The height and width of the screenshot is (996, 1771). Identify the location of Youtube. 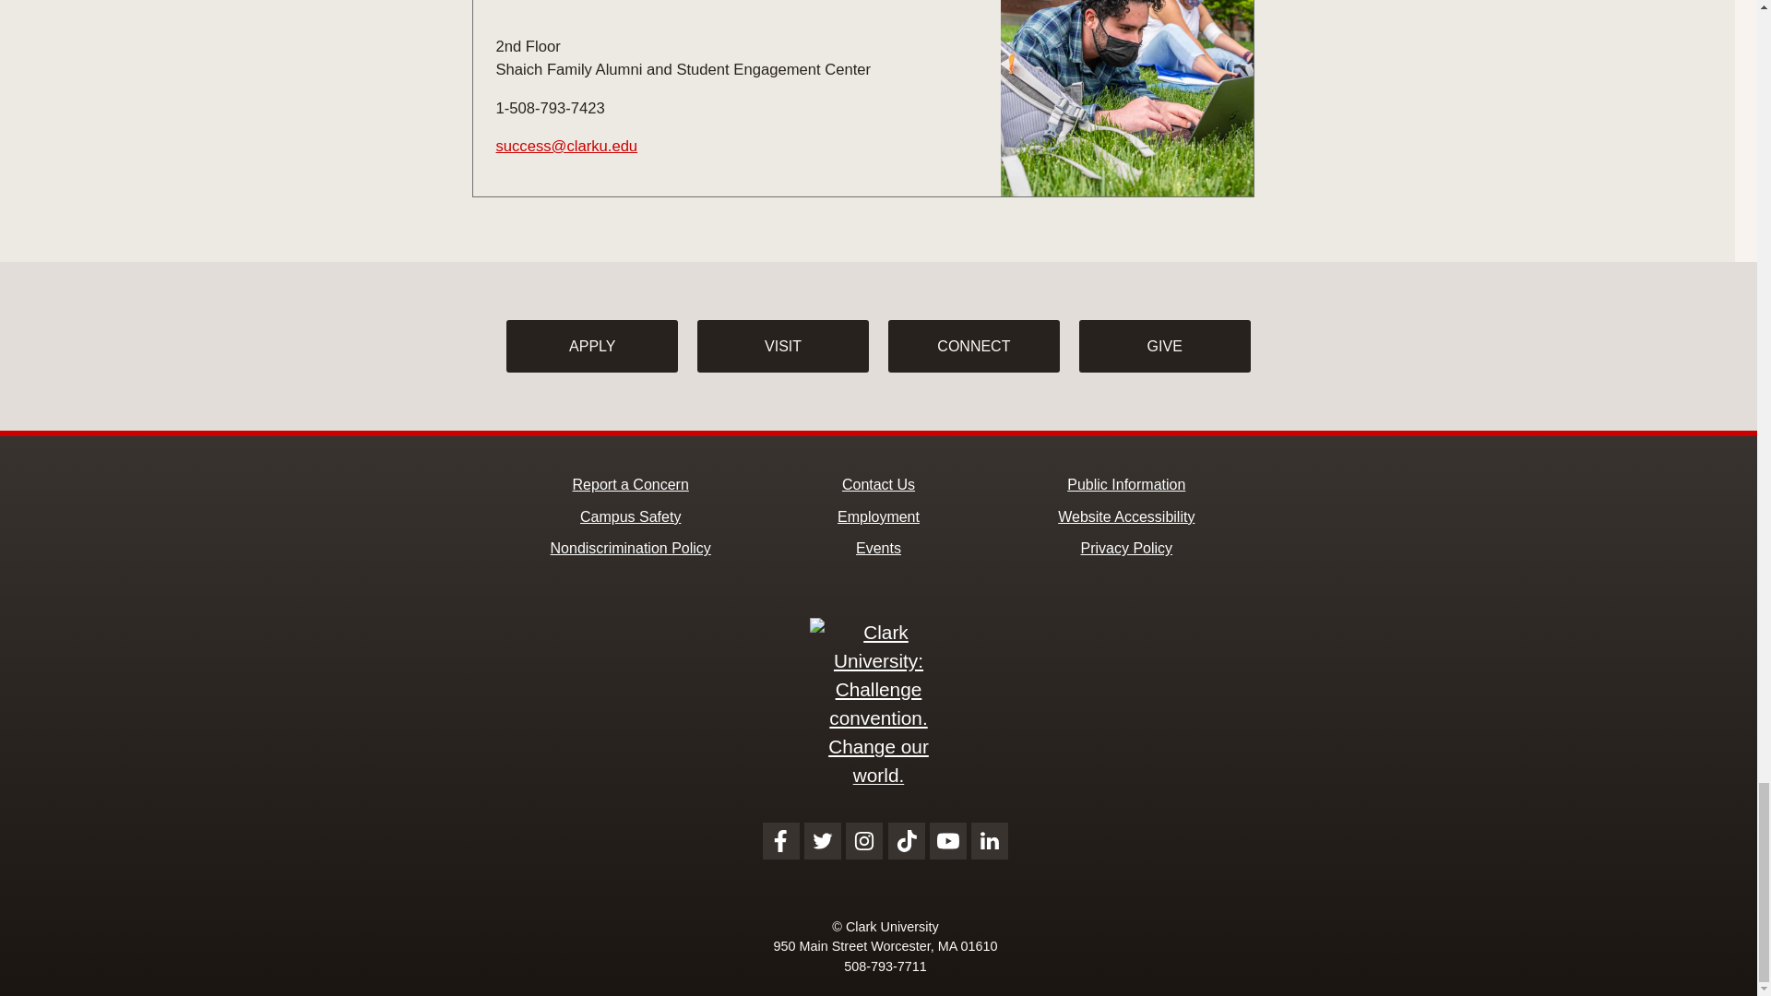
(948, 841).